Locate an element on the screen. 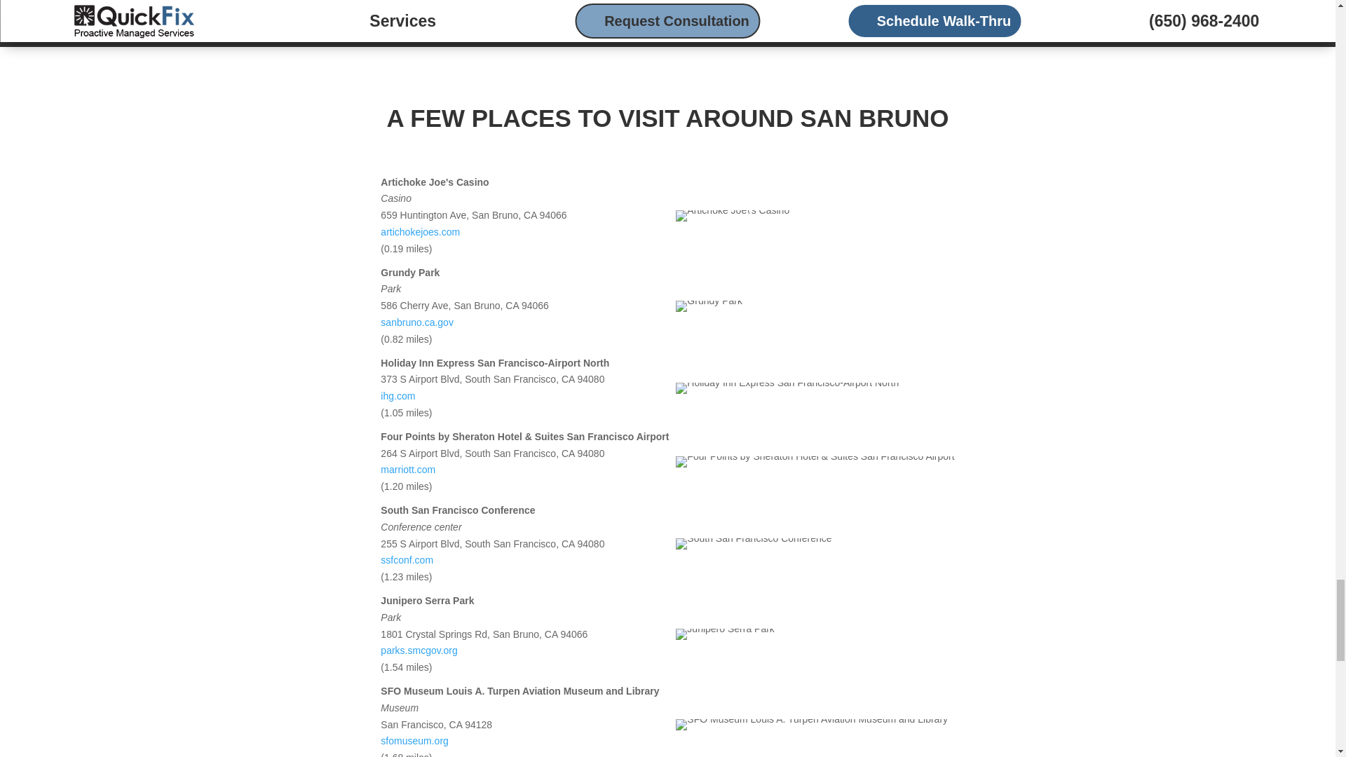  marriott.com is located at coordinates (408, 470).